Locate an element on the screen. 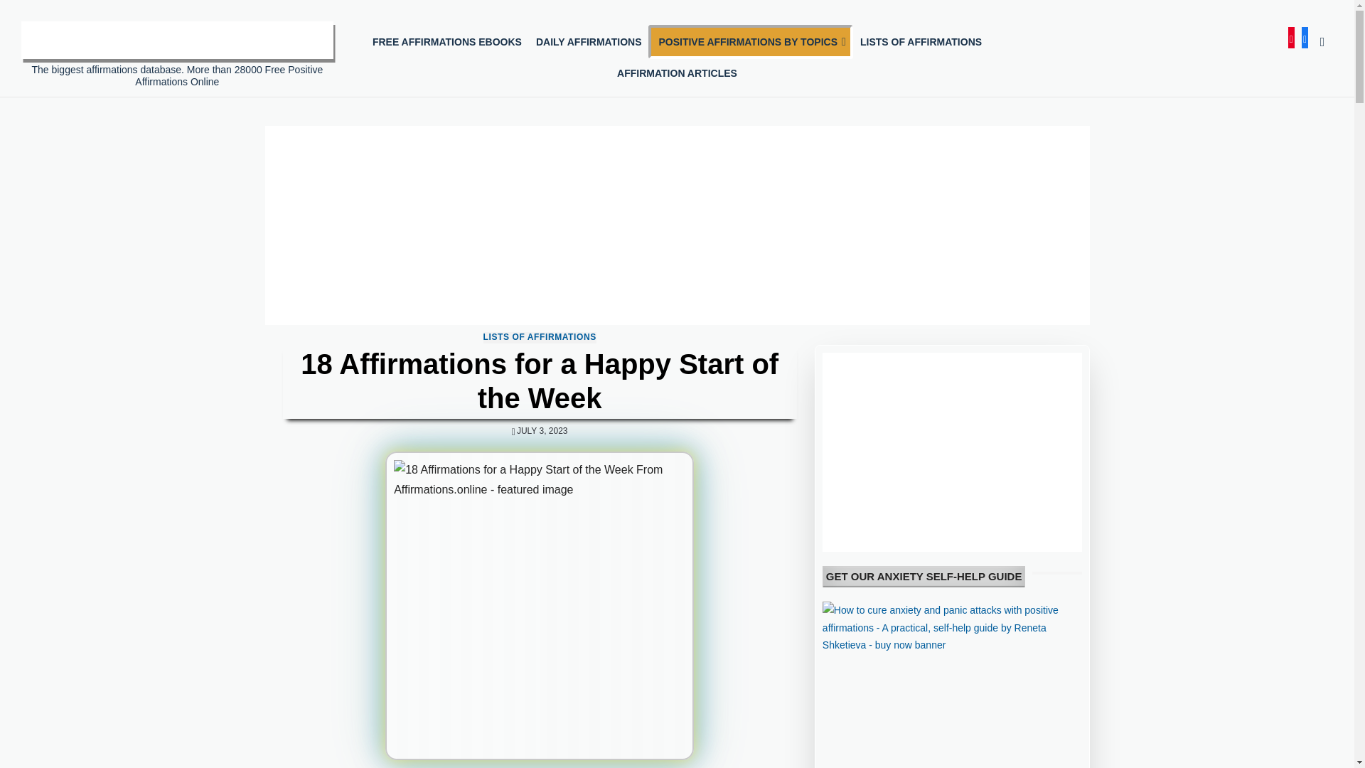 The width and height of the screenshot is (1365, 768). FREE AFFIRMATIONS EBOOKS is located at coordinates (447, 41).